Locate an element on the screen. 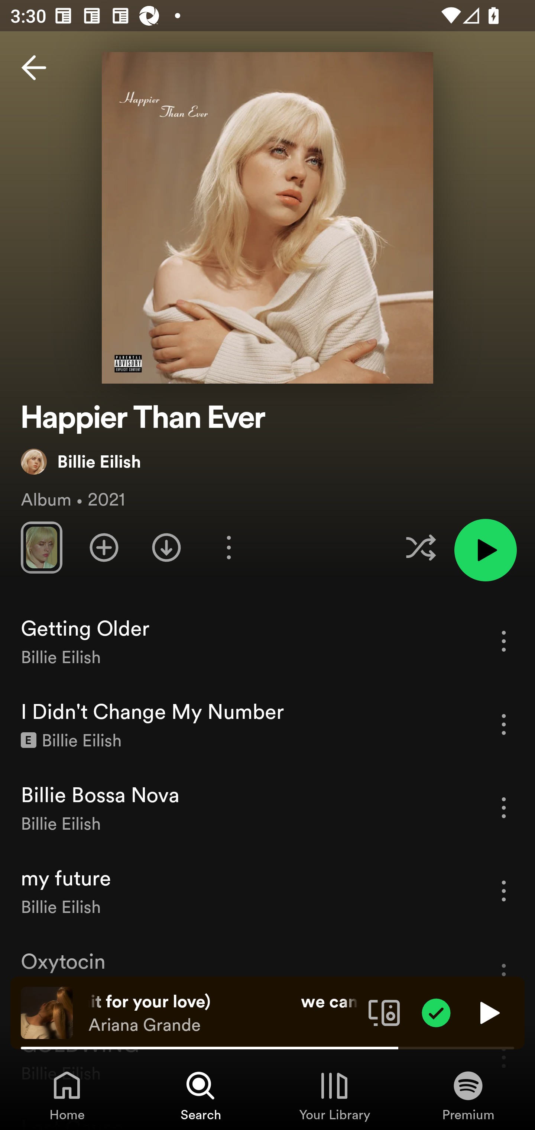 This screenshot has height=1130, width=535. Swipe through previews of tracks from this album. is located at coordinates (41, 547).